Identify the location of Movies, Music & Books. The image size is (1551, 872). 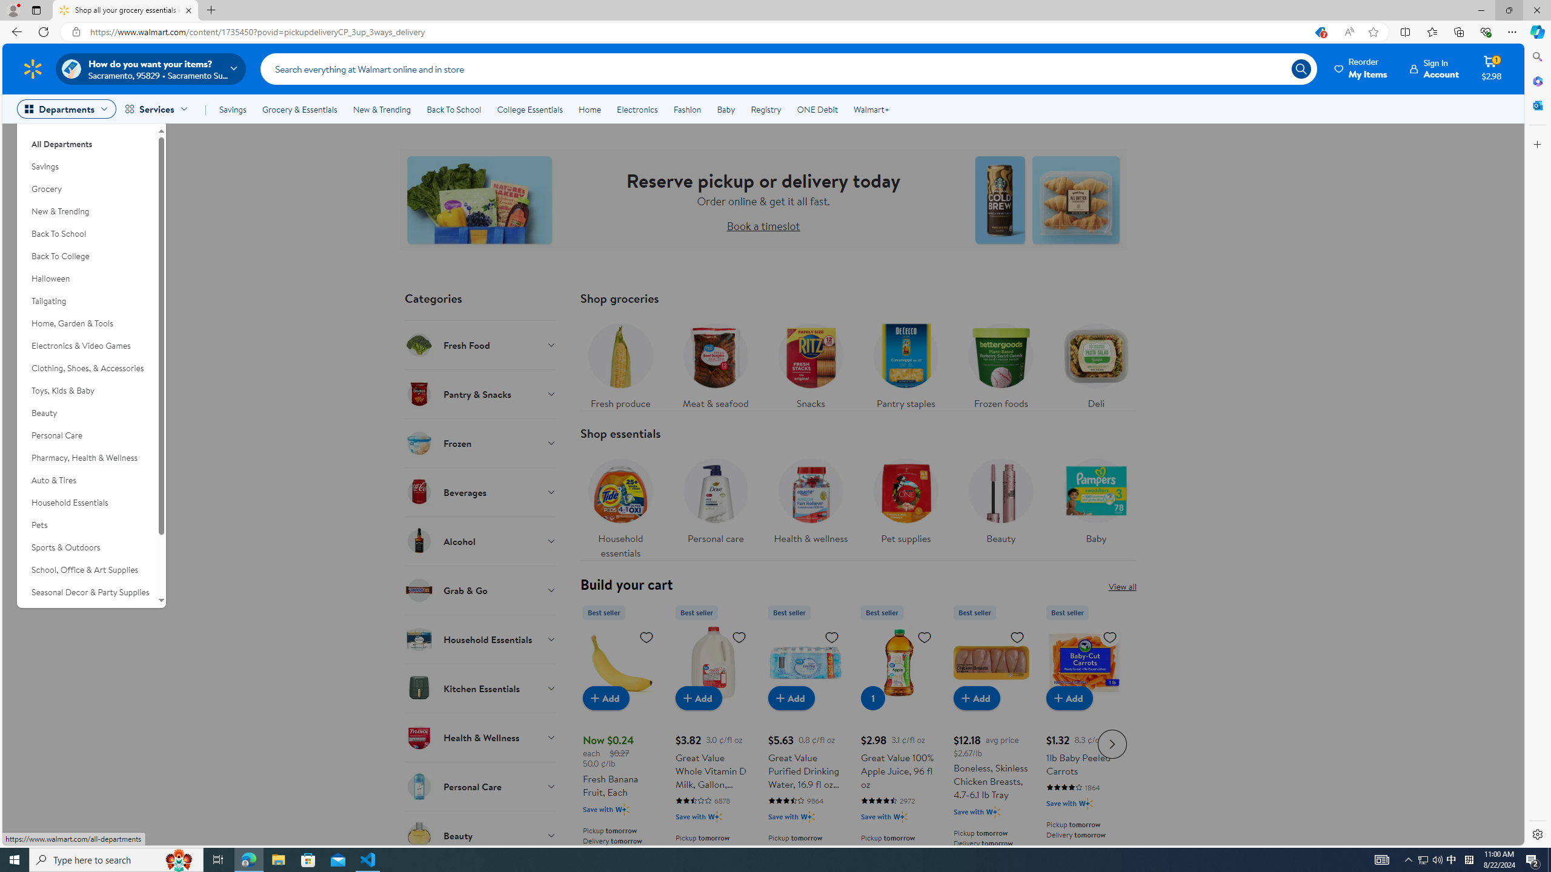
(87, 614).